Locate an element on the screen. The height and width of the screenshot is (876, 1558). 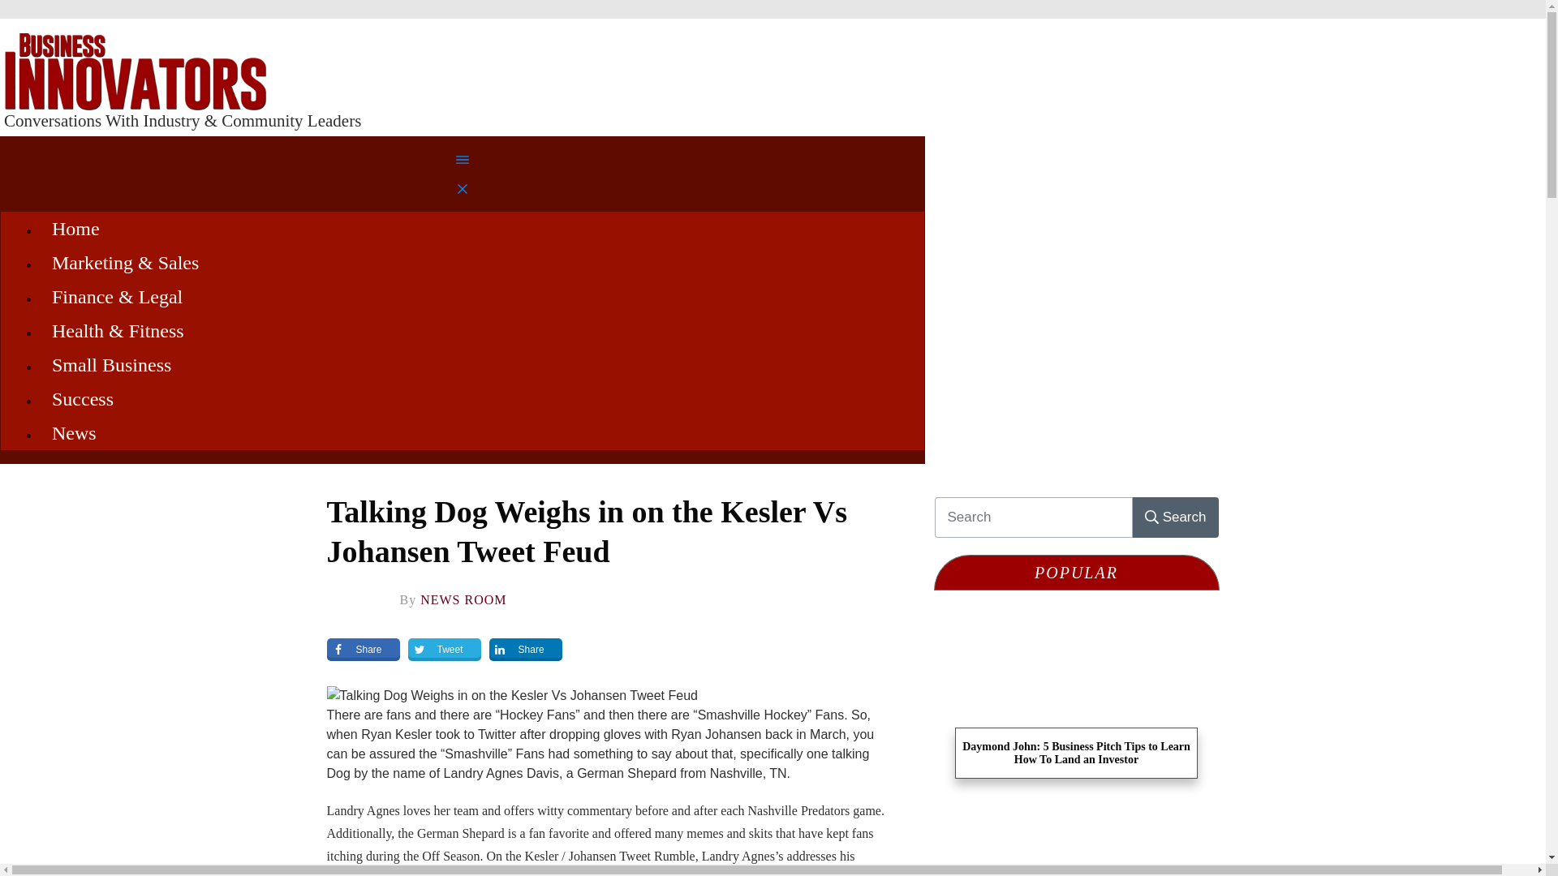
Talking Dog Weighs in on the Kesler Vs Johansen Tweet Feud is located at coordinates (586, 531).